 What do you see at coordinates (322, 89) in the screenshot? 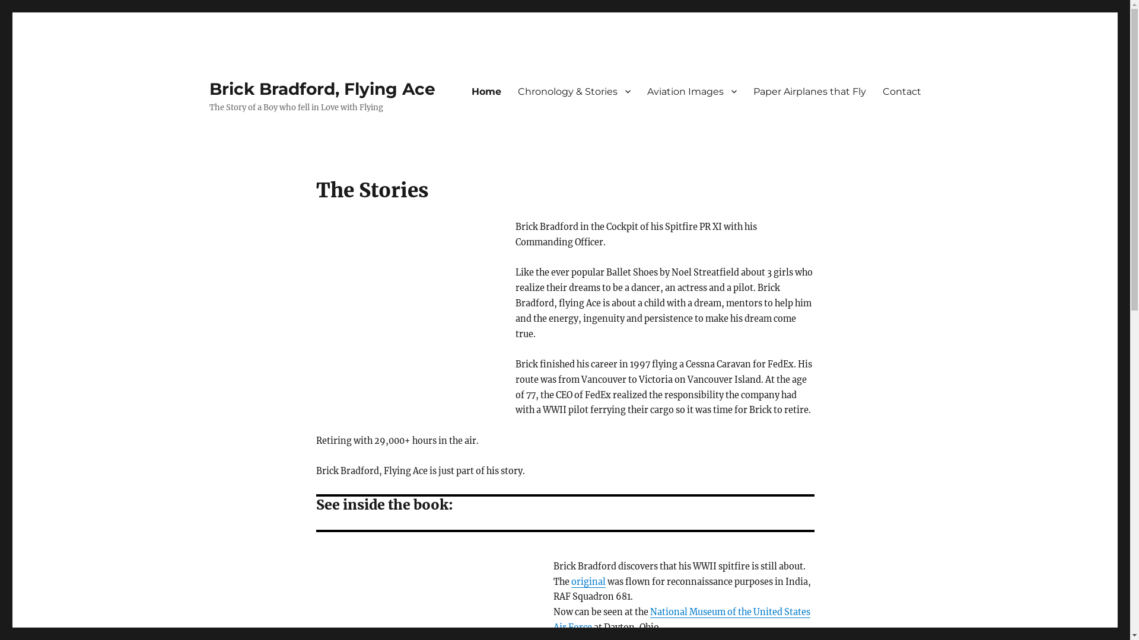
I see `Brick Bradford, Flying Ace` at bounding box center [322, 89].